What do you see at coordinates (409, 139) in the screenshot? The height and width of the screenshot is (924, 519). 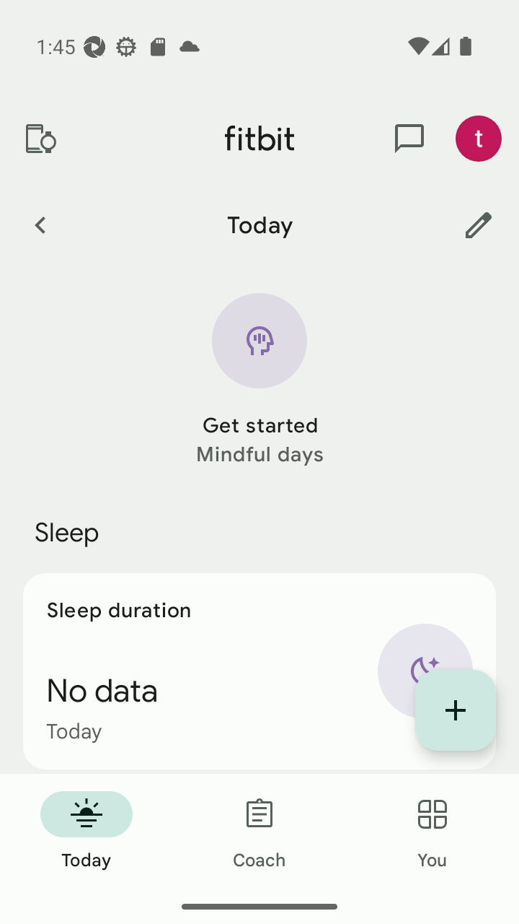 I see `messages and notifications` at bounding box center [409, 139].